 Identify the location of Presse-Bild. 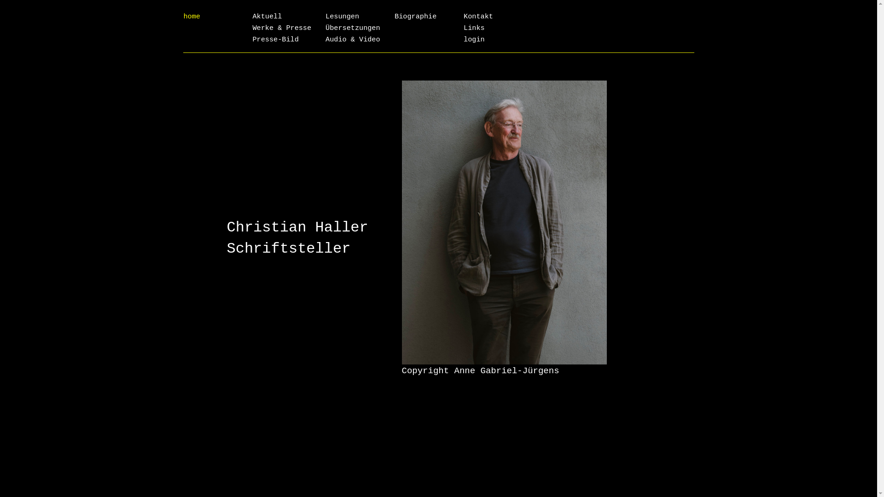
(275, 40).